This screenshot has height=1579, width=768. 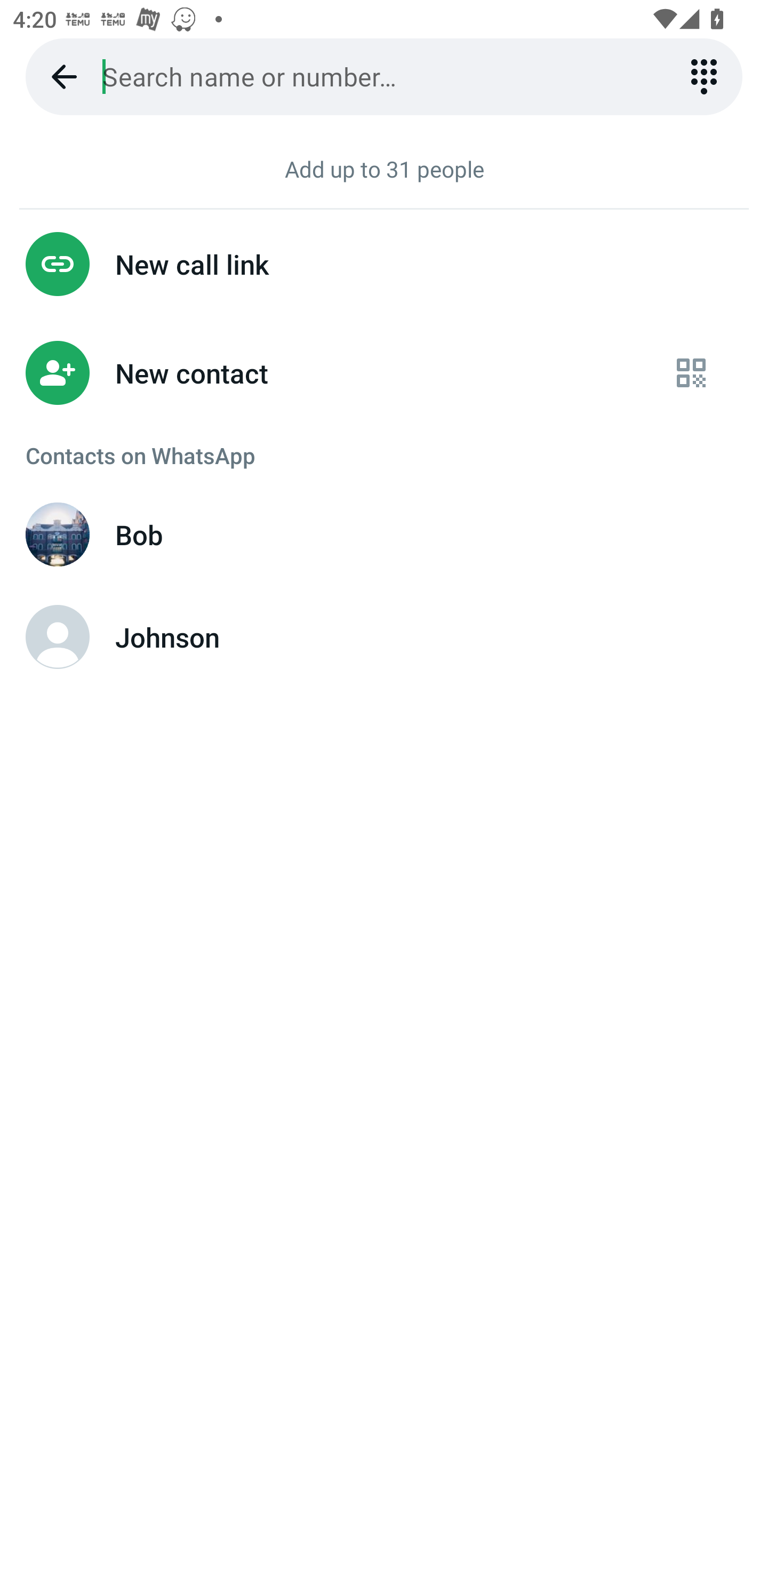 What do you see at coordinates (384, 373) in the screenshot?
I see `New contact Scan, share QR code` at bounding box center [384, 373].